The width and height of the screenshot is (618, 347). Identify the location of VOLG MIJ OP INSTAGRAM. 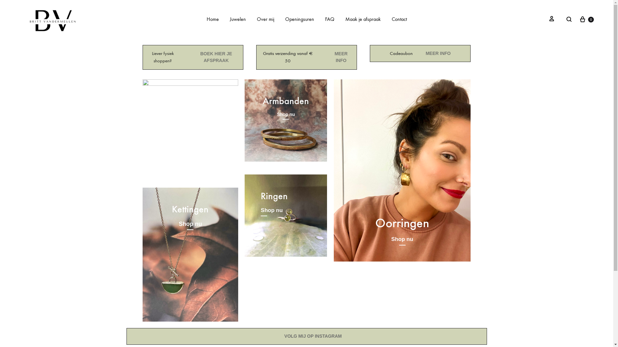
(313, 336).